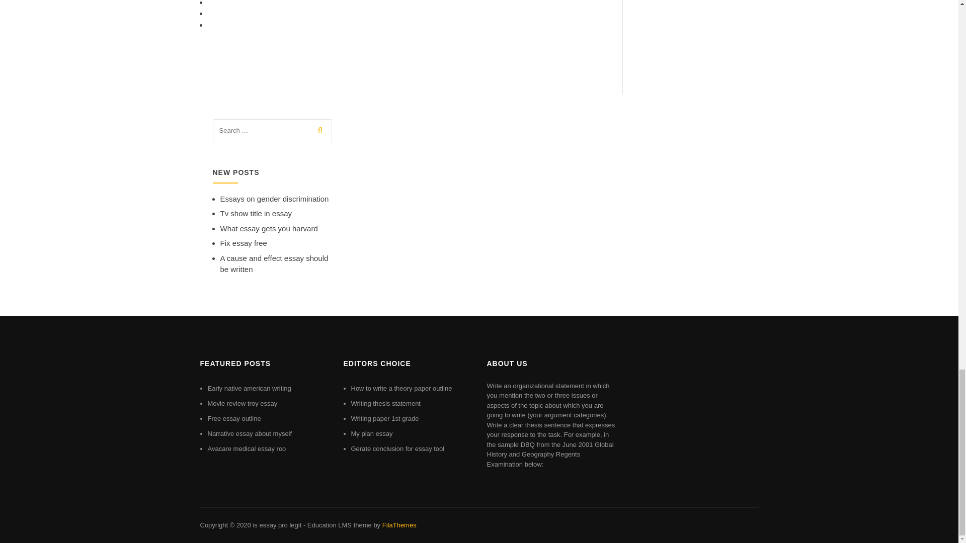  Describe the element at coordinates (385, 418) in the screenshot. I see `Writing paper 1st grade` at that location.